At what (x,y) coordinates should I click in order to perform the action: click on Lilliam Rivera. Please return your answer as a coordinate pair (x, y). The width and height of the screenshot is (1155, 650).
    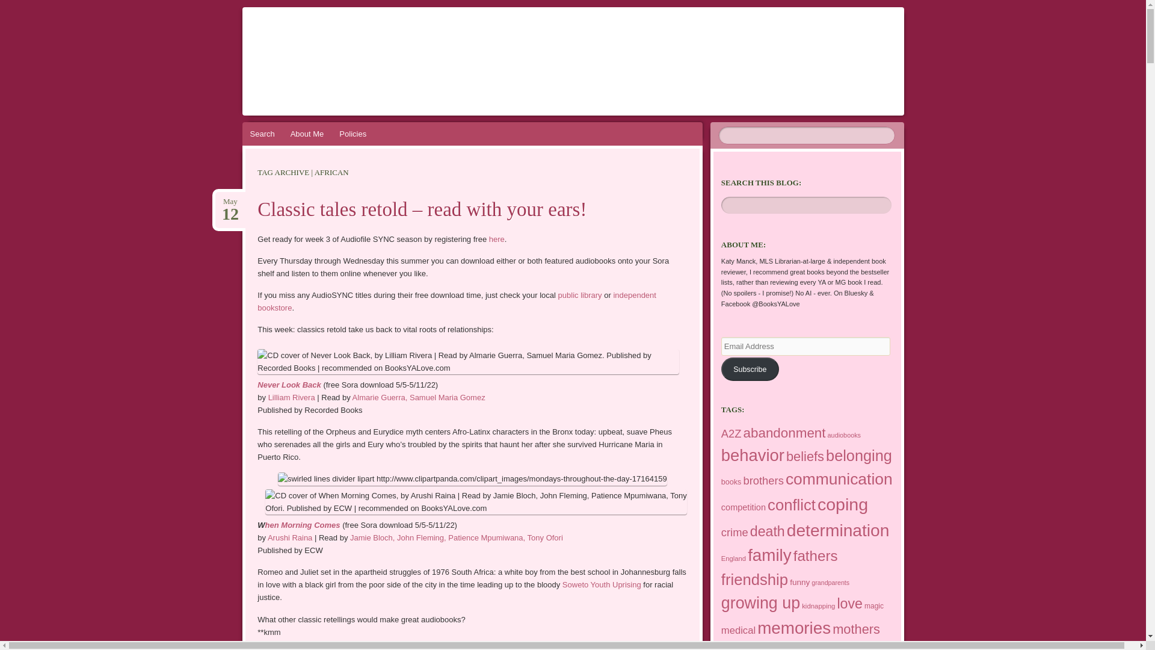
    Looking at the image, I should click on (291, 397).